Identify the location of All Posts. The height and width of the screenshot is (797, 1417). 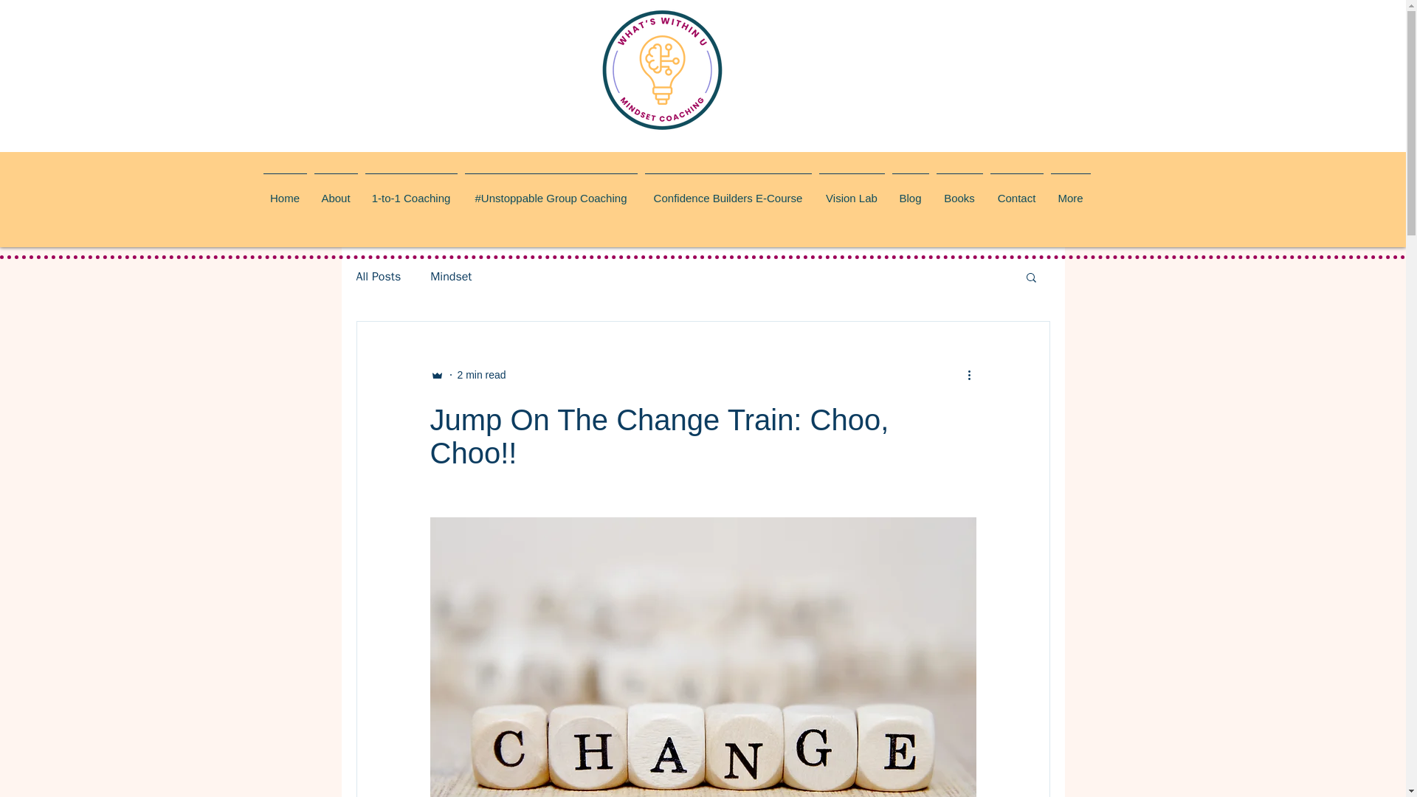
(378, 276).